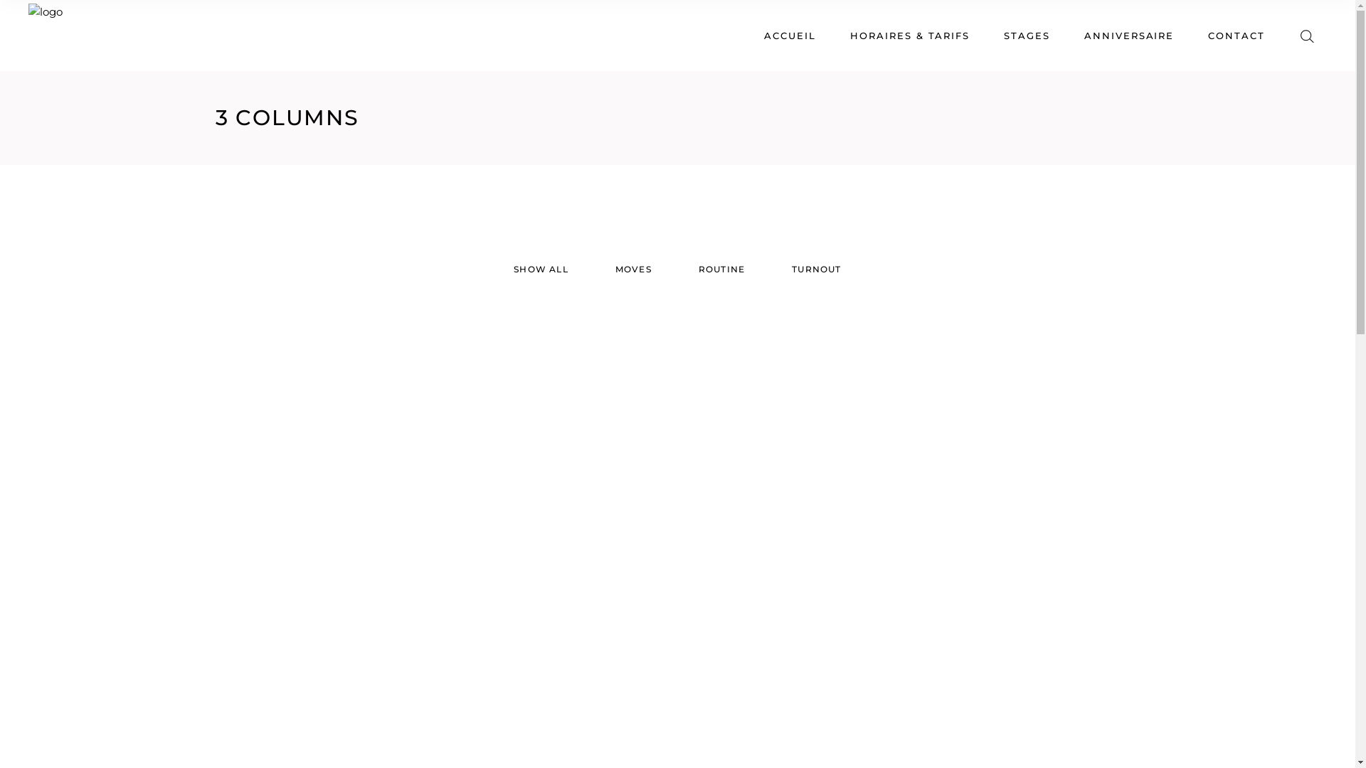  What do you see at coordinates (1129, 36) in the screenshot?
I see `ANNIVERSAIRE` at bounding box center [1129, 36].